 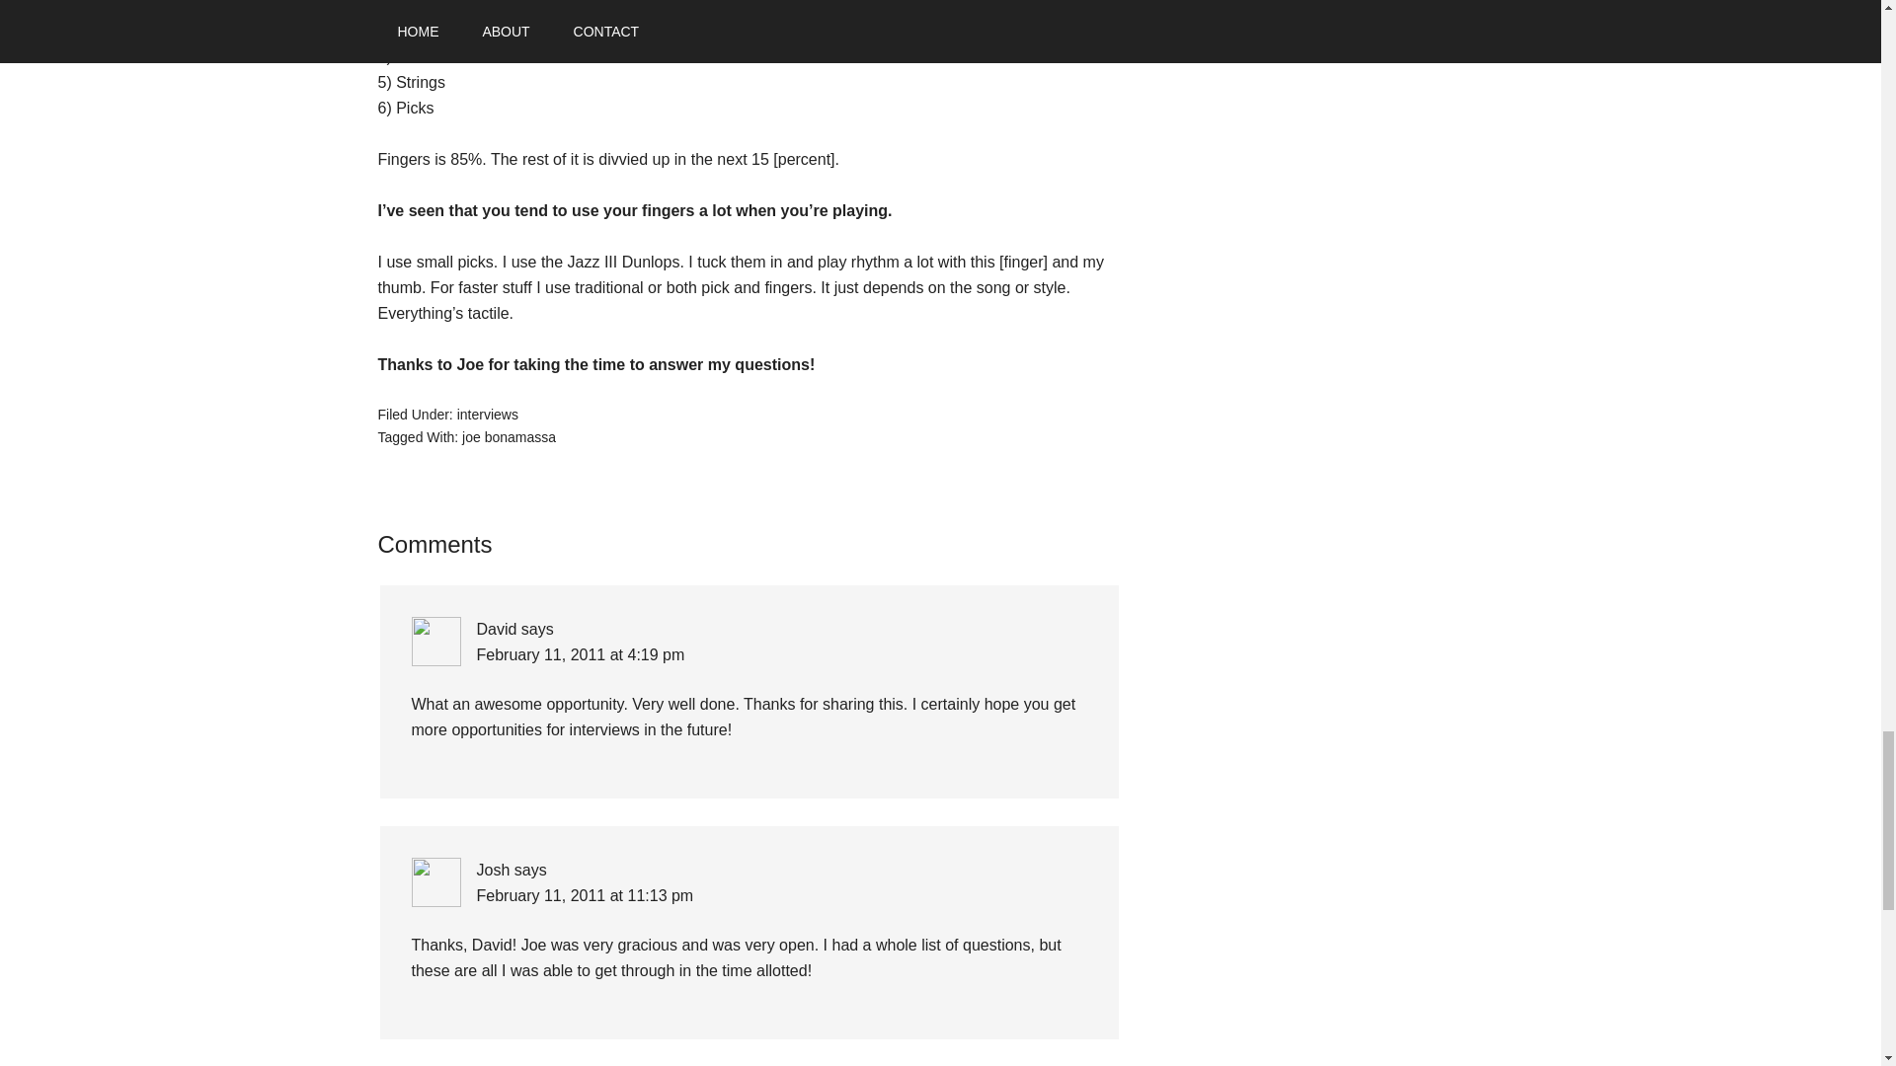 I want to click on February 11, 2011 at 11:13 pm, so click(x=585, y=894).